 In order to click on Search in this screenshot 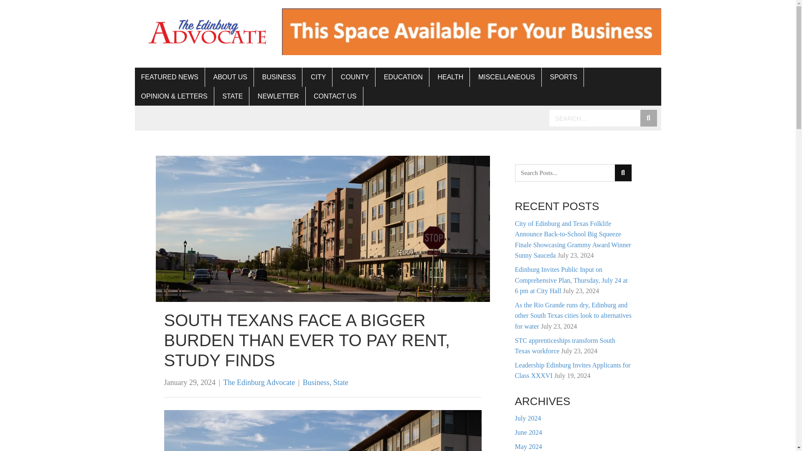, I will do `click(565, 173)`.